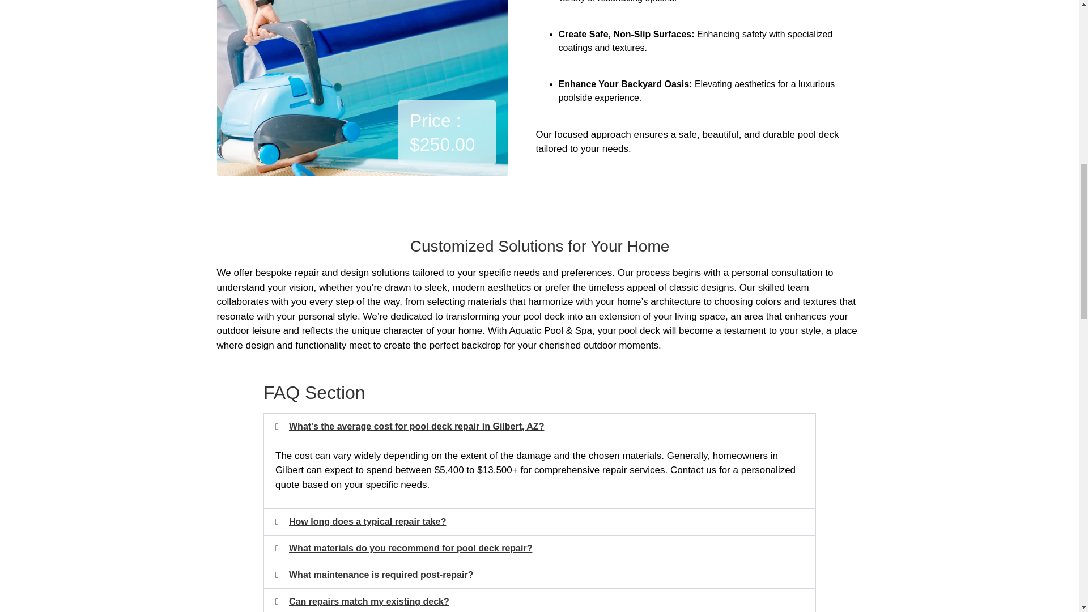 The height and width of the screenshot is (612, 1088). What do you see at coordinates (416, 426) in the screenshot?
I see `What's the average cost for pool deck repair in Gilbert, AZ?` at bounding box center [416, 426].